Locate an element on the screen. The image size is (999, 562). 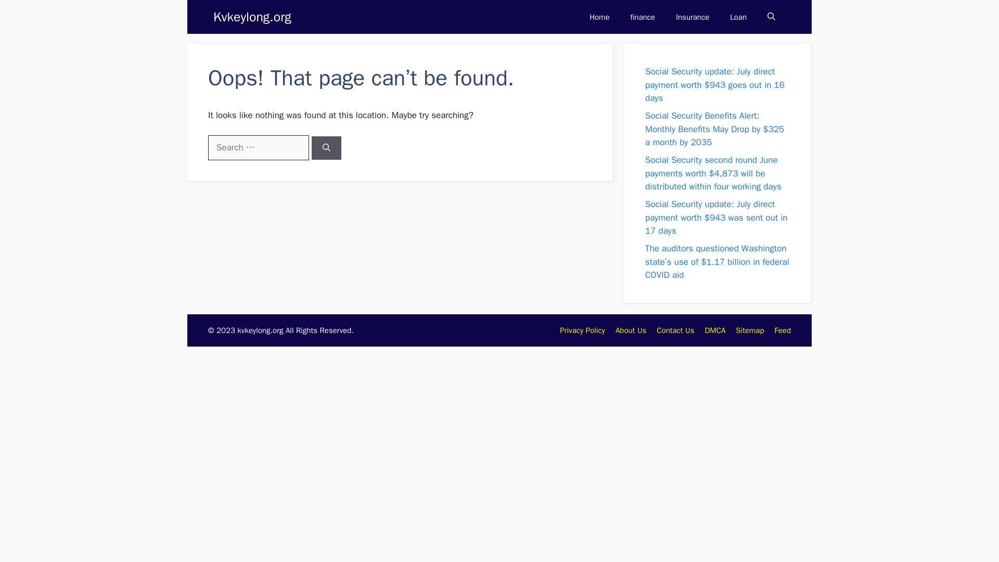
Feed is located at coordinates (783, 330).